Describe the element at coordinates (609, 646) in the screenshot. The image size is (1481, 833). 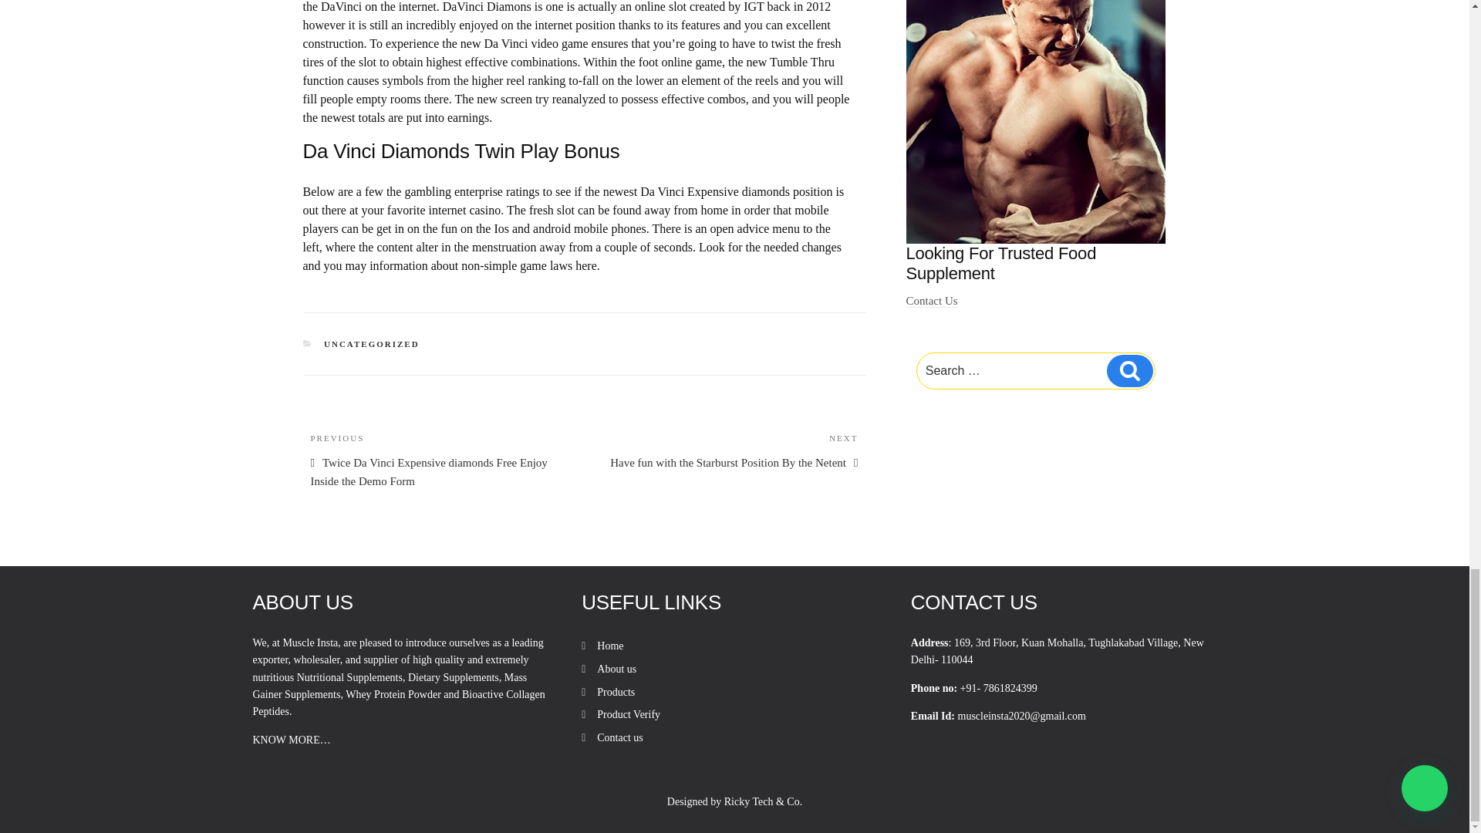
I see `Home` at that location.